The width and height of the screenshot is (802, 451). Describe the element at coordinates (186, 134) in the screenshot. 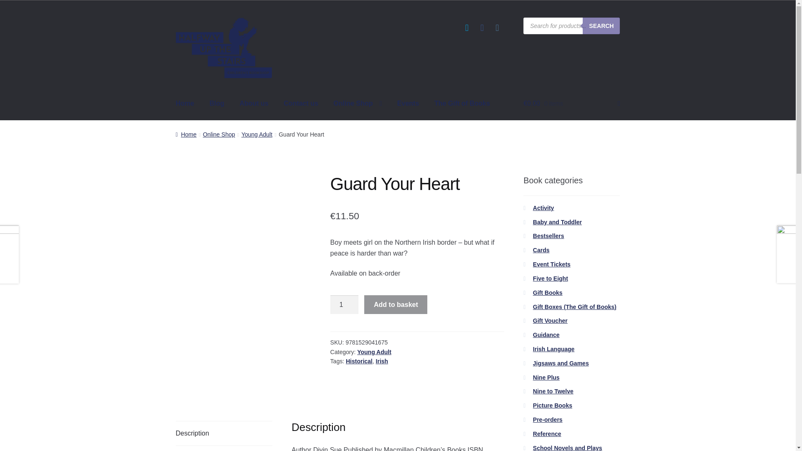

I see `Home` at that location.